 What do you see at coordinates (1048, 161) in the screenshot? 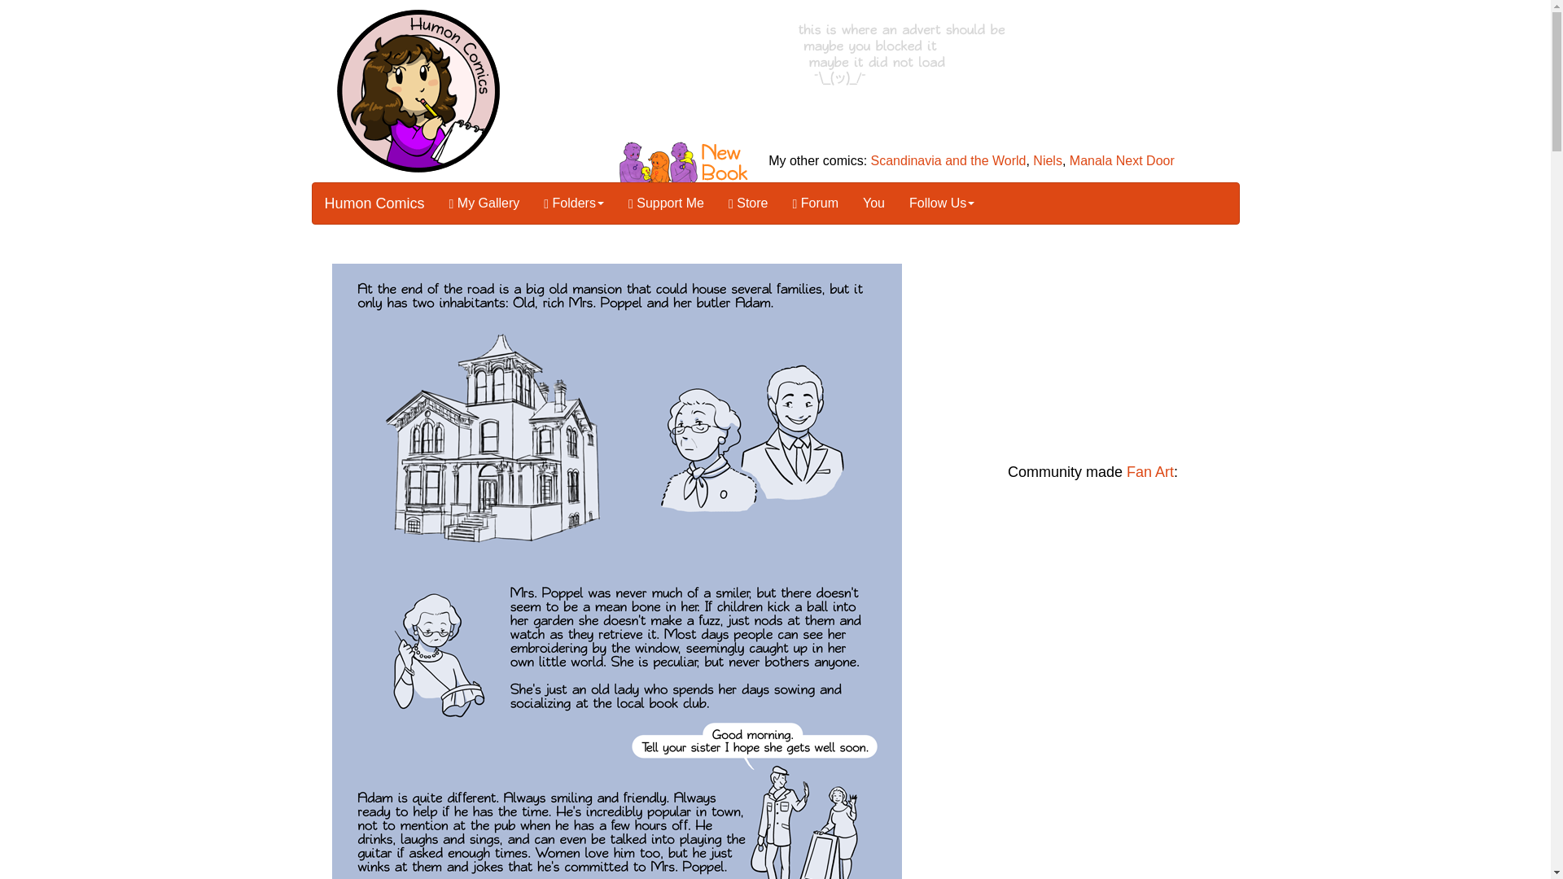
I see `Niels` at bounding box center [1048, 161].